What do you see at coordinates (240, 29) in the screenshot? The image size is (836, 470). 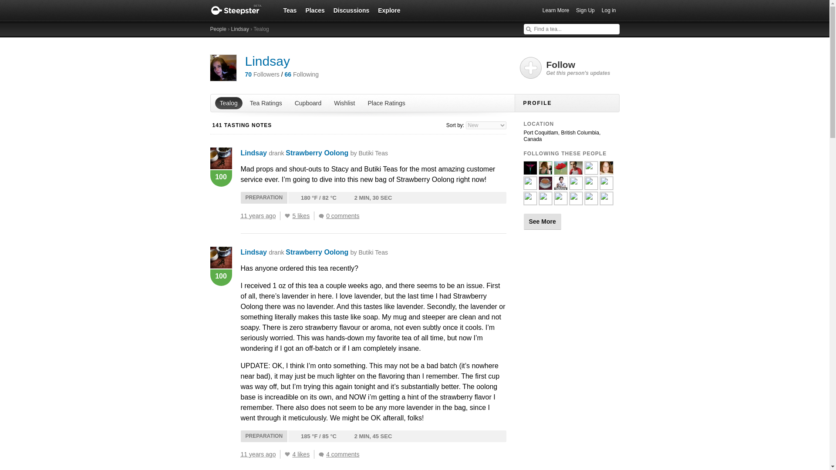 I see `Lindsay` at bounding box center [240, 29].